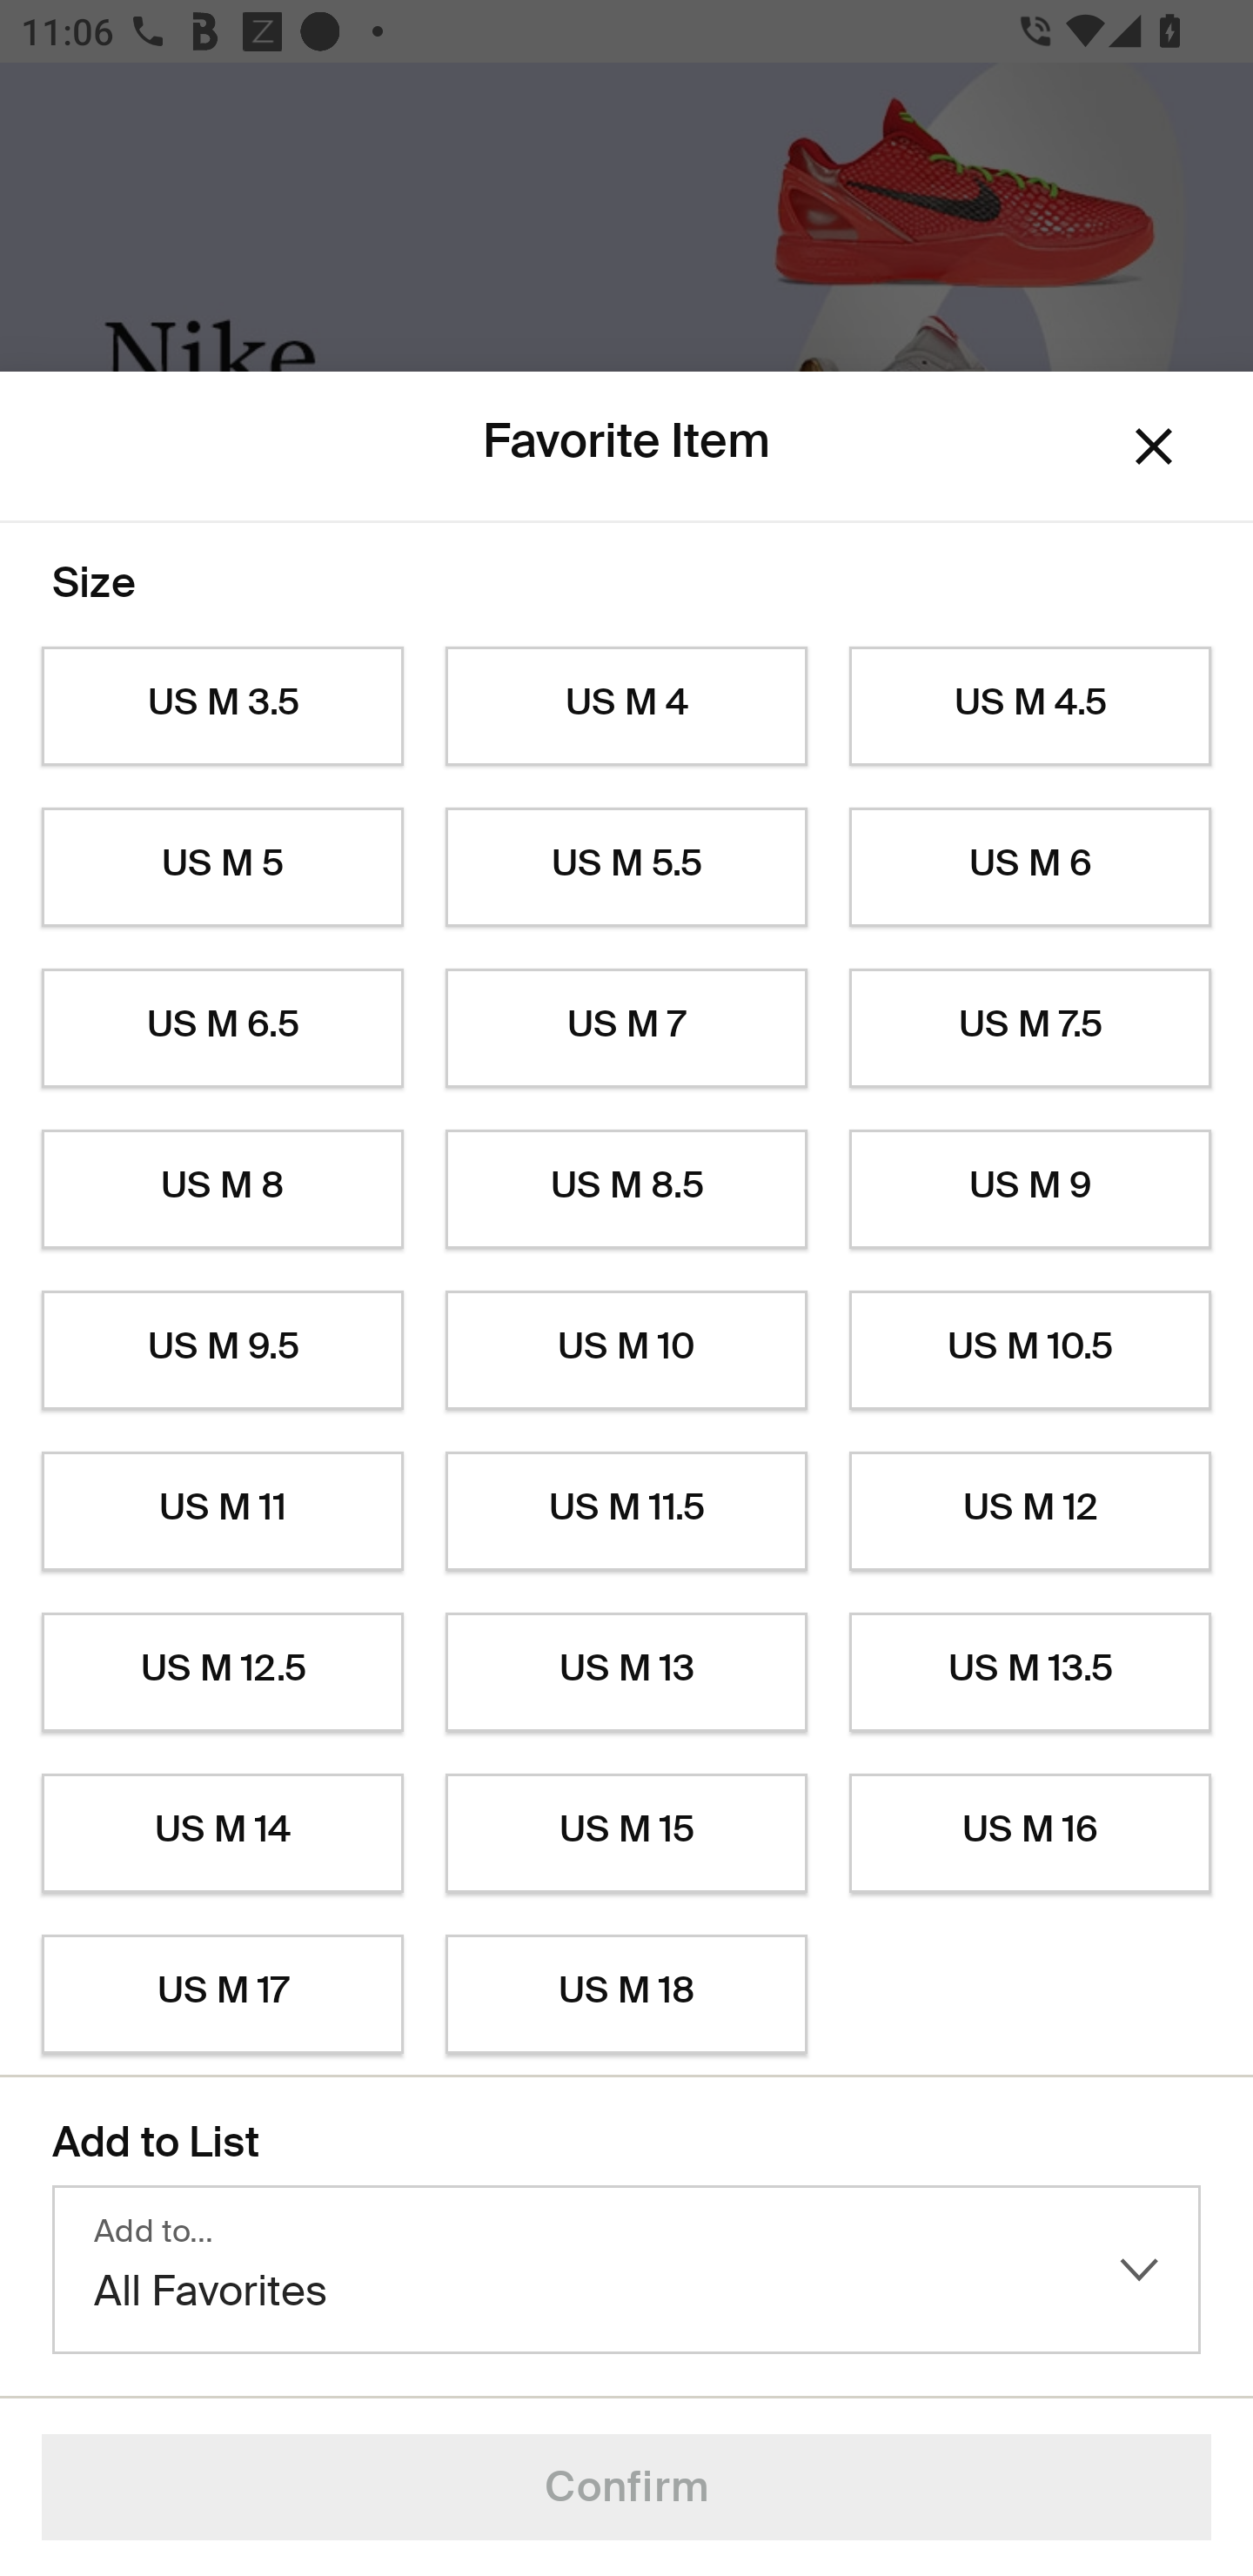 The image size is (1253, 2576). I want to click on US M 6.5, so click(222, 1029).